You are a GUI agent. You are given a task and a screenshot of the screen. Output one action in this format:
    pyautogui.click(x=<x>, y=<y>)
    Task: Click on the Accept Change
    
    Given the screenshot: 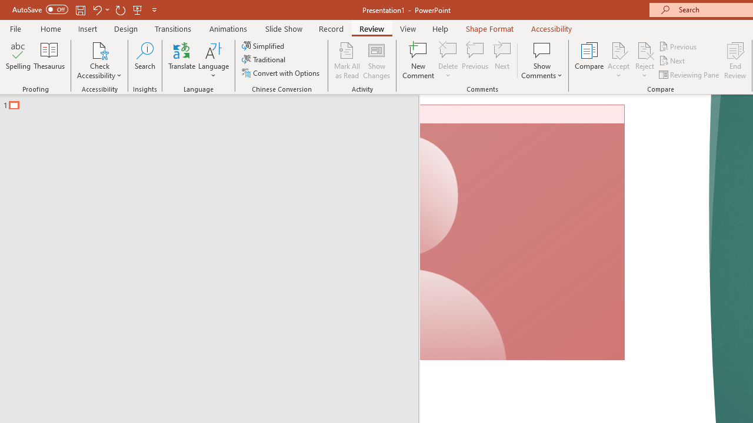 What is the action you would take?
    pyautogui.click(x=618, y=49)
    